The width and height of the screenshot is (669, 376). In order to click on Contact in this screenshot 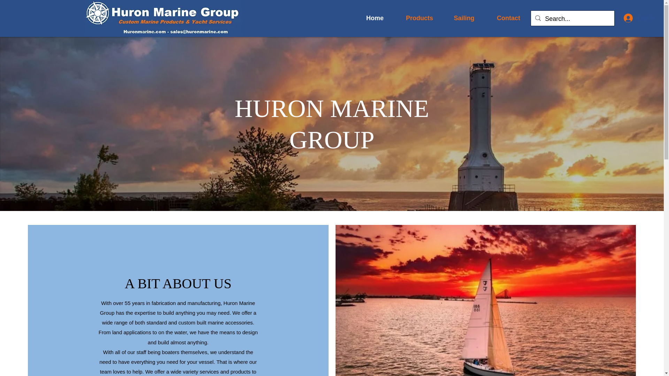, I will do `click(508, 18)`.